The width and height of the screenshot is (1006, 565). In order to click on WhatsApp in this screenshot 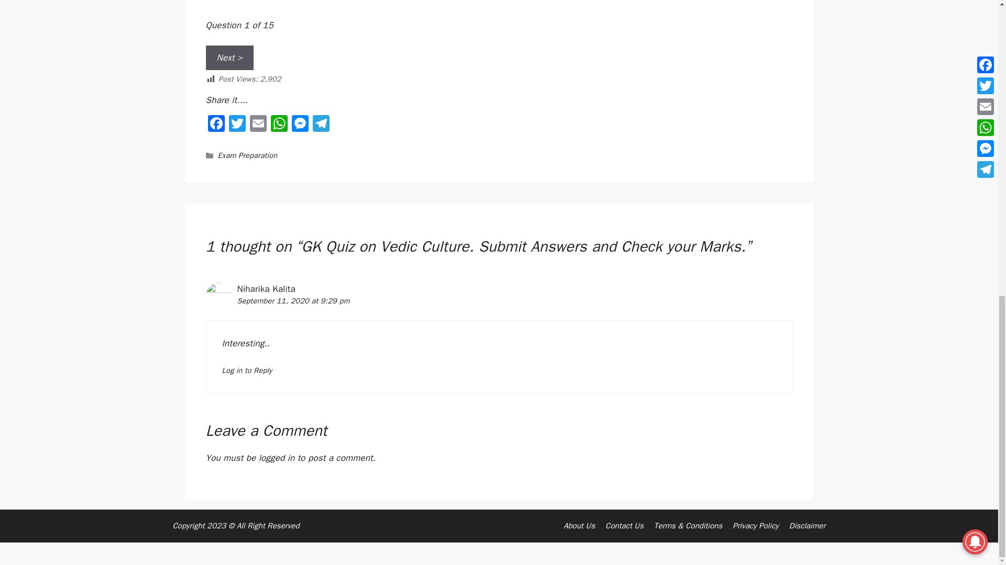, I will do `click(279, 125)`.